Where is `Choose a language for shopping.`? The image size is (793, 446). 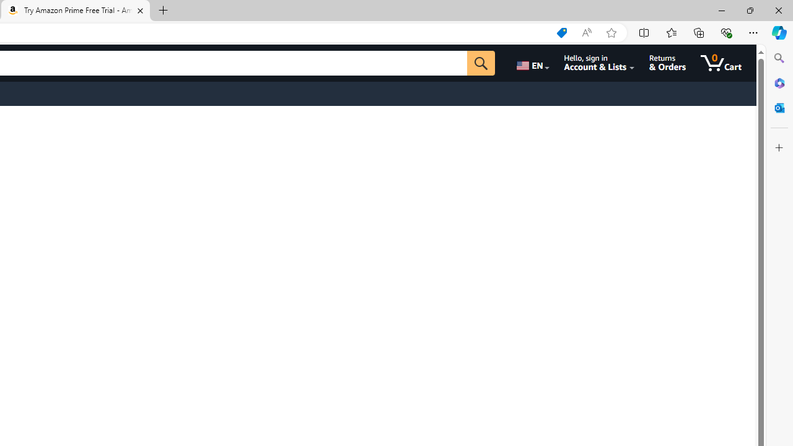 Choose a language for shopping. is located at coordinates (532, 63).